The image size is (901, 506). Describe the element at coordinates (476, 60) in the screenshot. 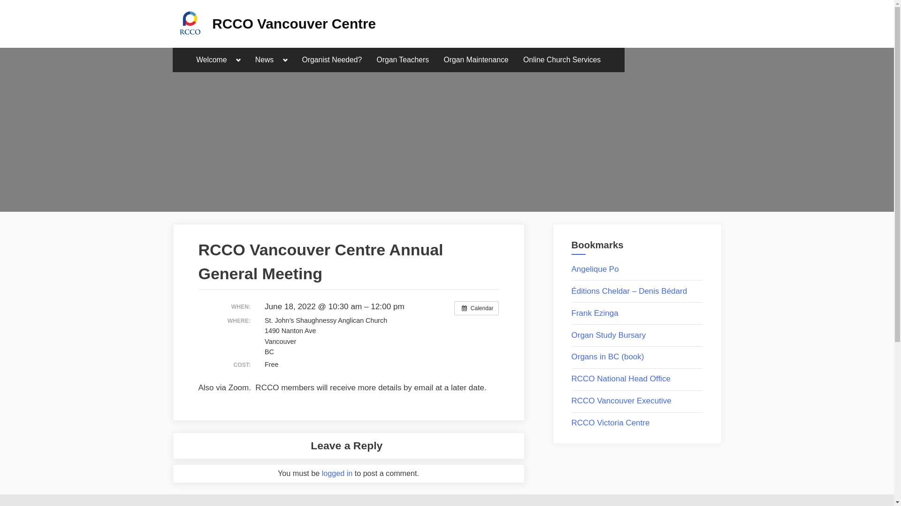

I see `Organ Maintenance` at that location.